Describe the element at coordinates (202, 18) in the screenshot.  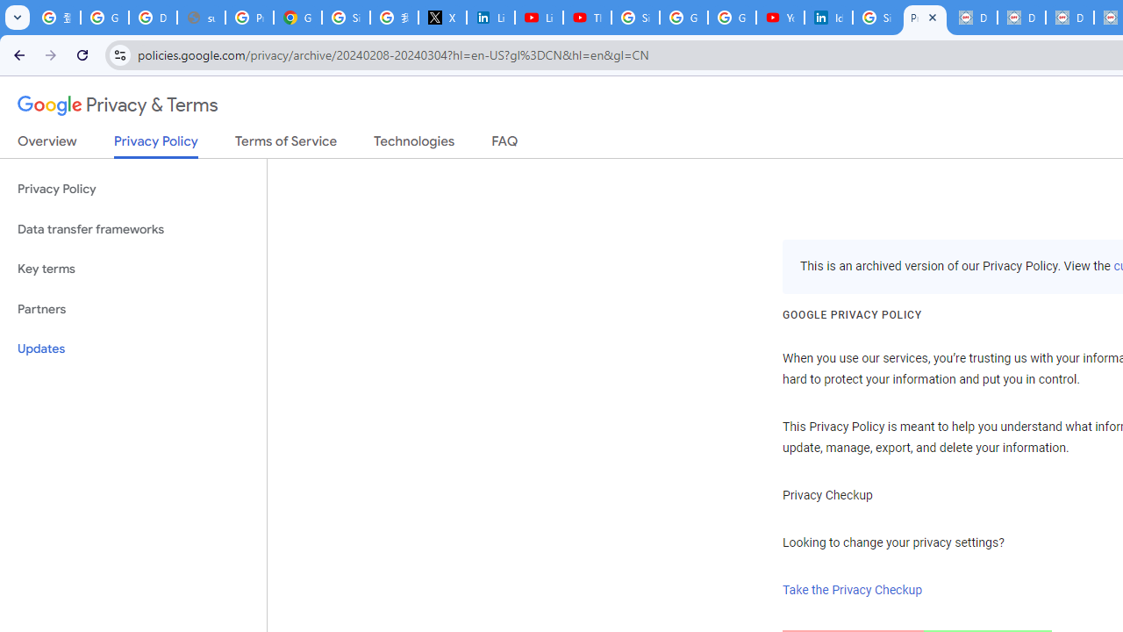
I see `support.google.com - Network error` at that location.